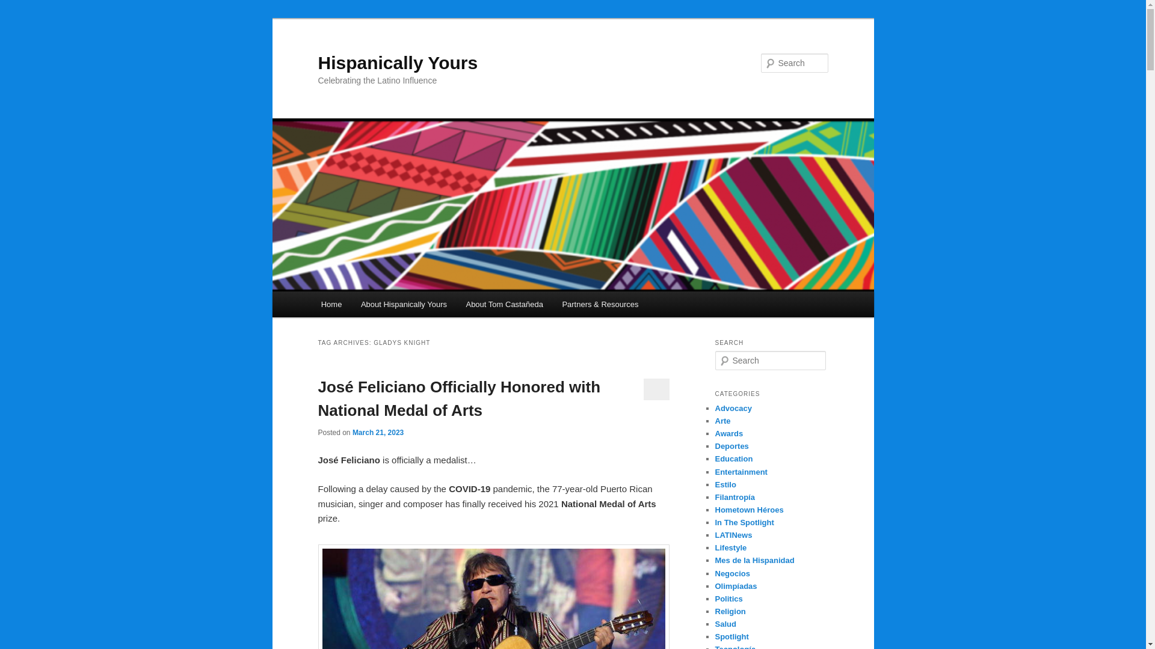 This screenshot has width=1155, height=649. I want to click on Home, so click(331, 304).